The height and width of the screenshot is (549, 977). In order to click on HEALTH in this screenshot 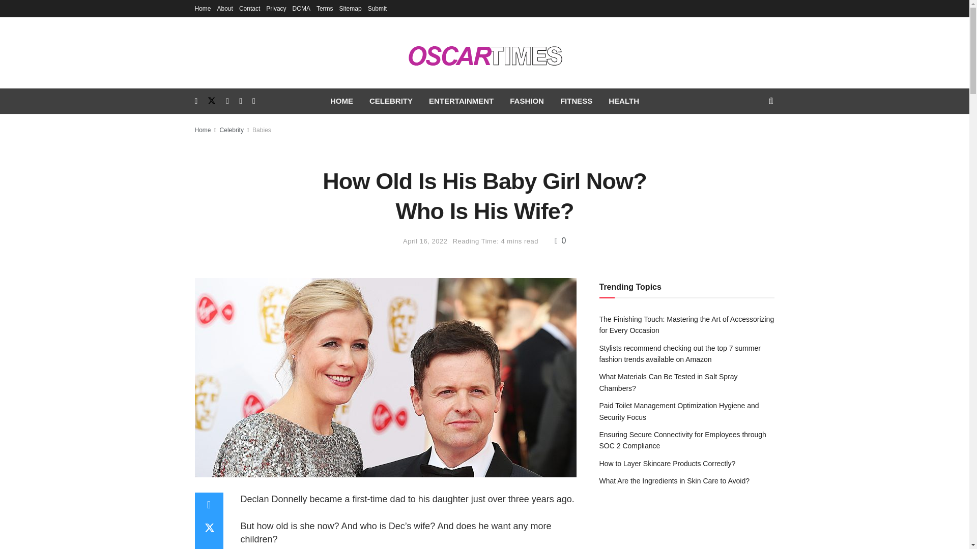, I will do `click(624, 101)`.